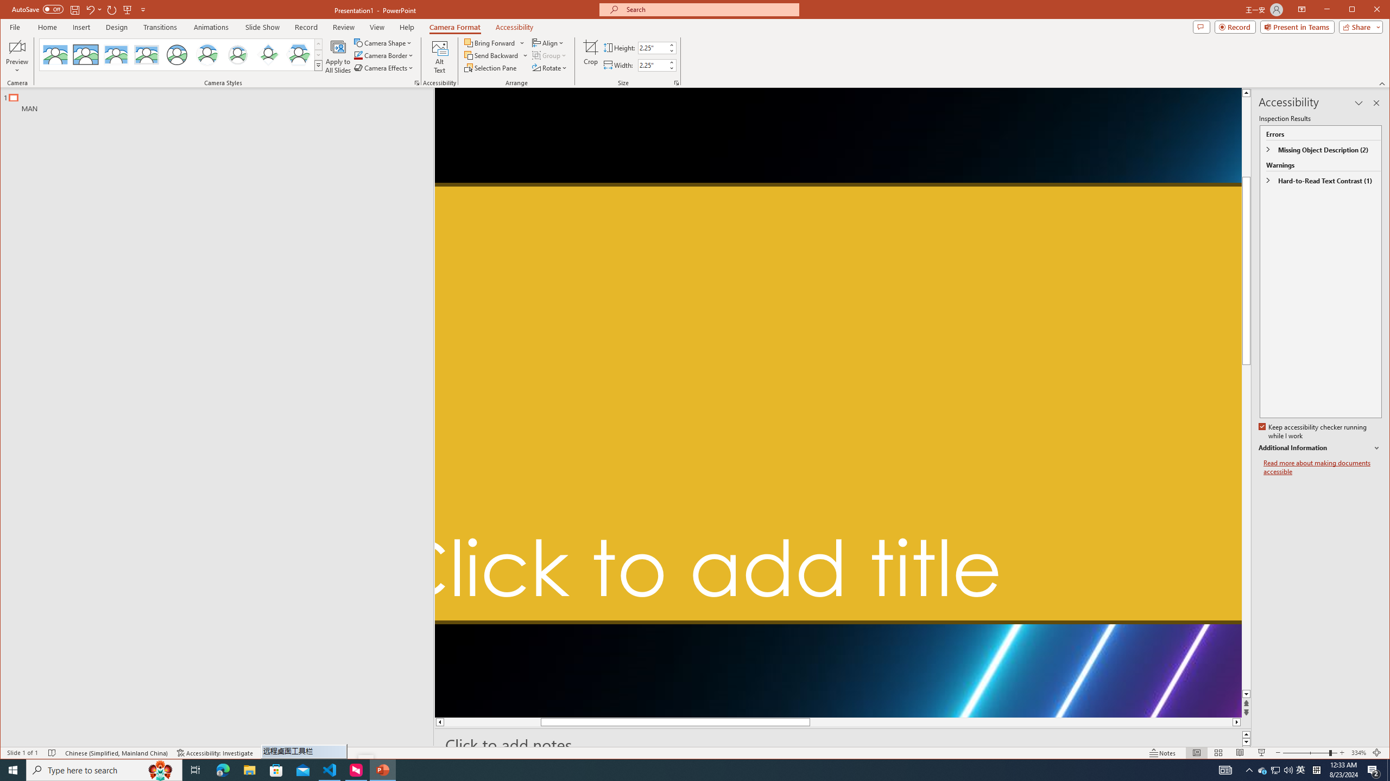  What do you see at coordinates (550, 55) in the screenshot?
I see `Group` at bounding box center [550, 55].